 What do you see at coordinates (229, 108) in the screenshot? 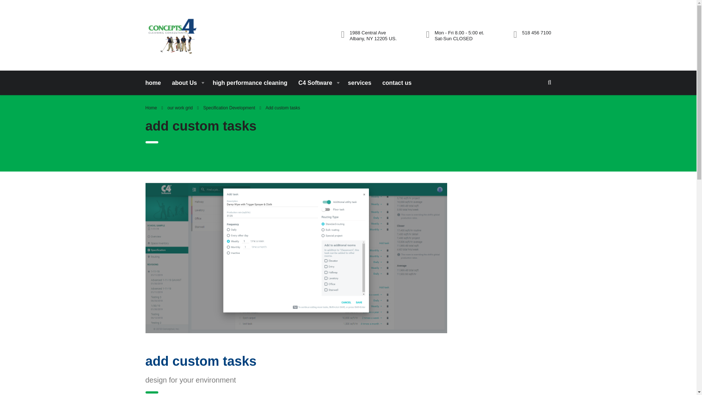
I see `Specification Development` at bounding box center [229, 108].